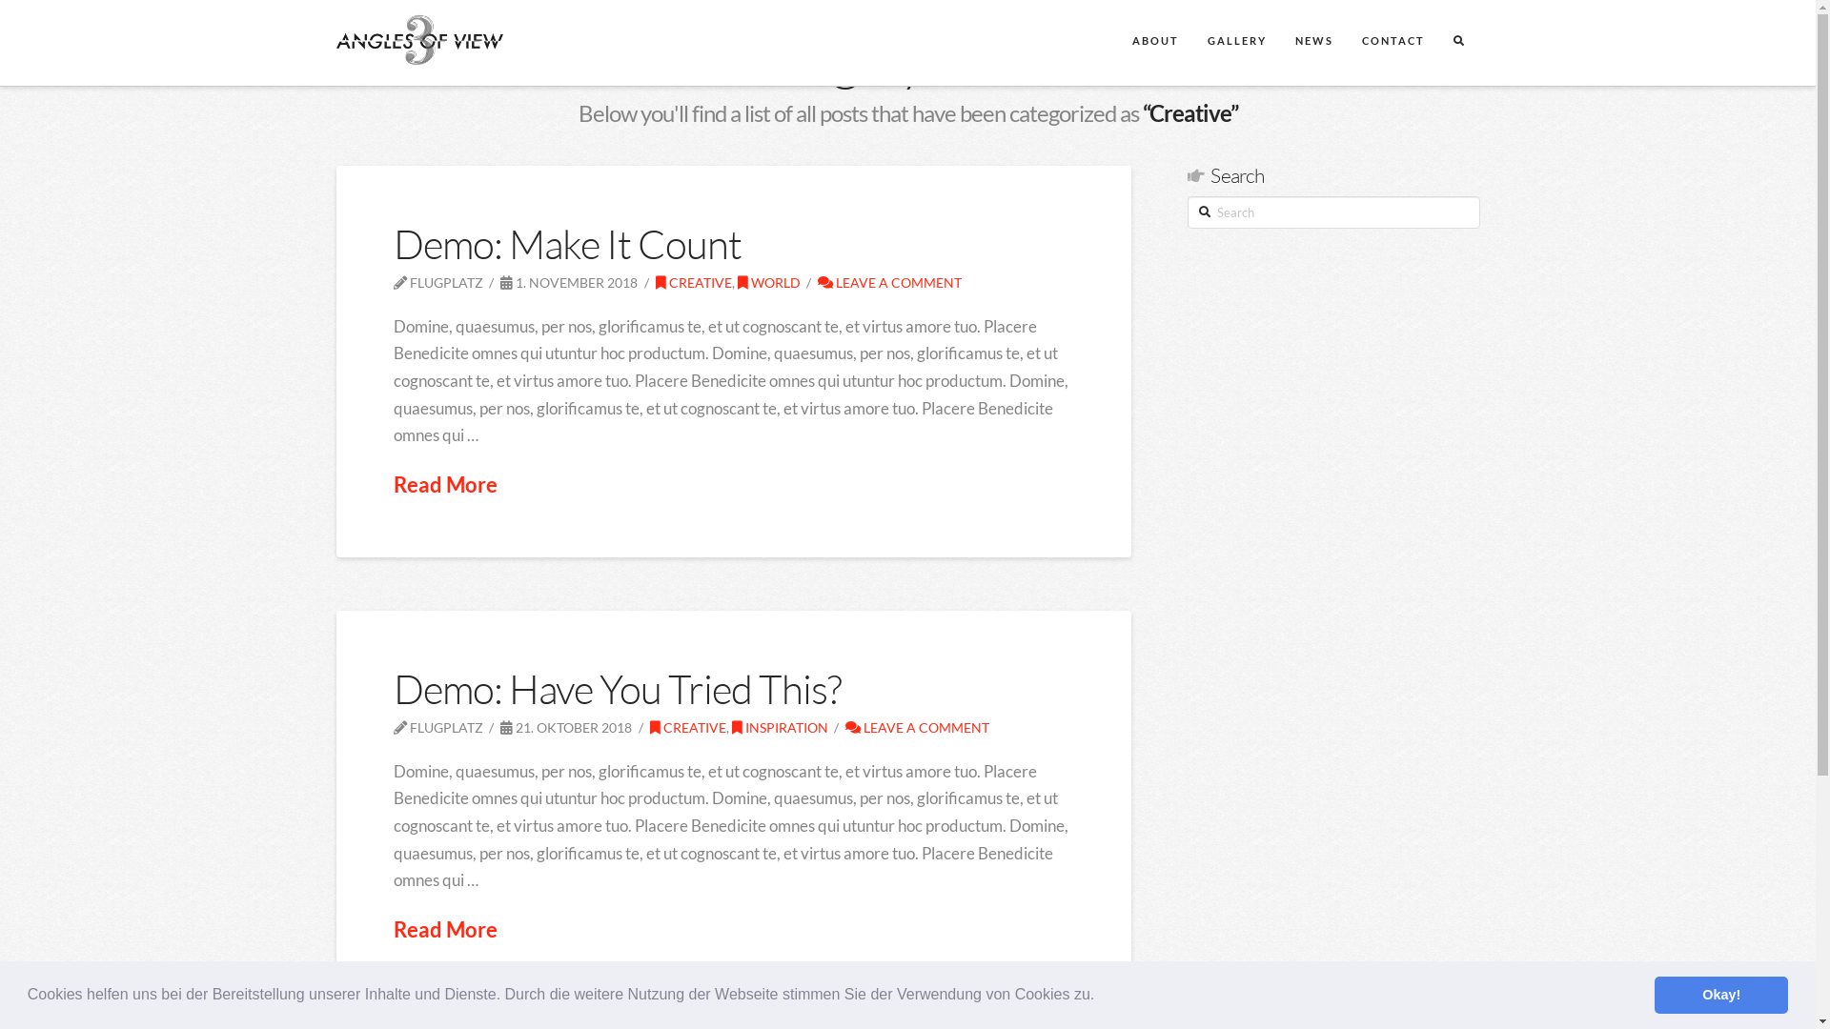 Image resolution: width=1830 pixels, height=1029 pixels. I want to click on CREATIVE, so click(688, 728).